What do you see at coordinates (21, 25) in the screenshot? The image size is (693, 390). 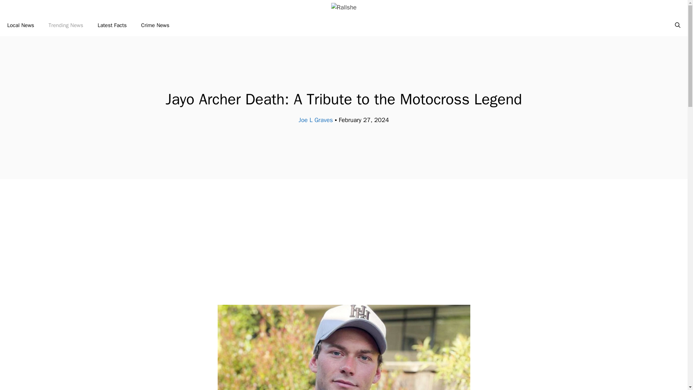 I see `Local News` at bounding box center [21, 25].